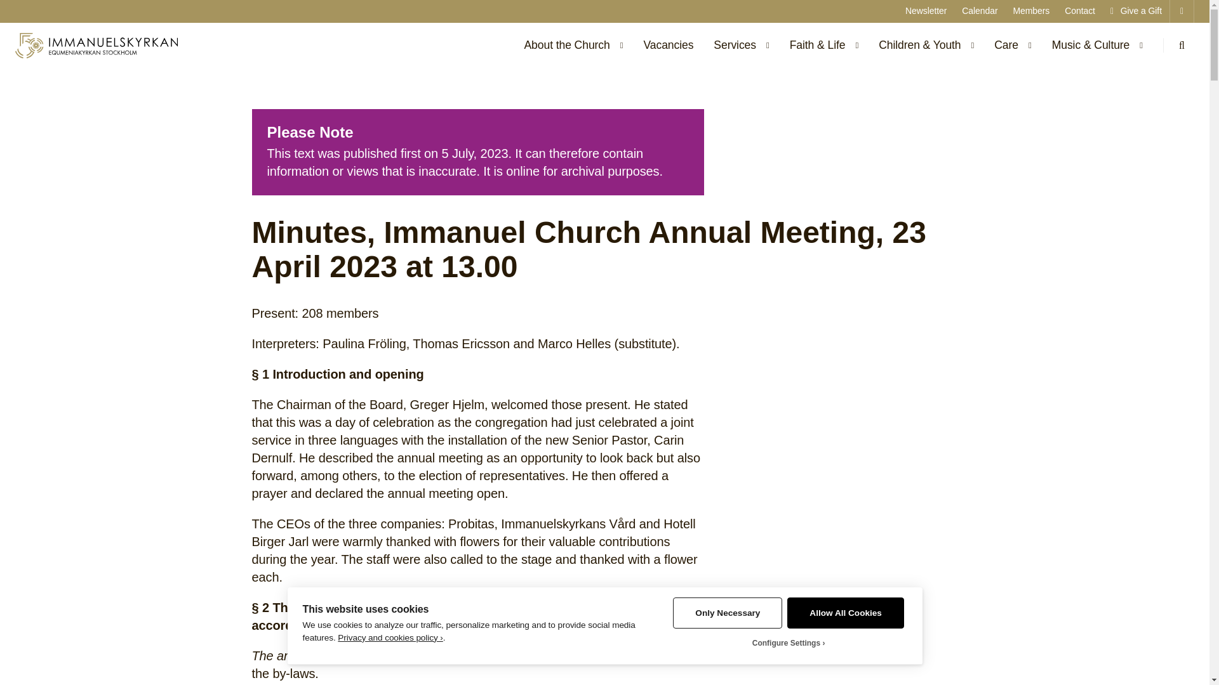  I want to click on Services, so click(741, 46).